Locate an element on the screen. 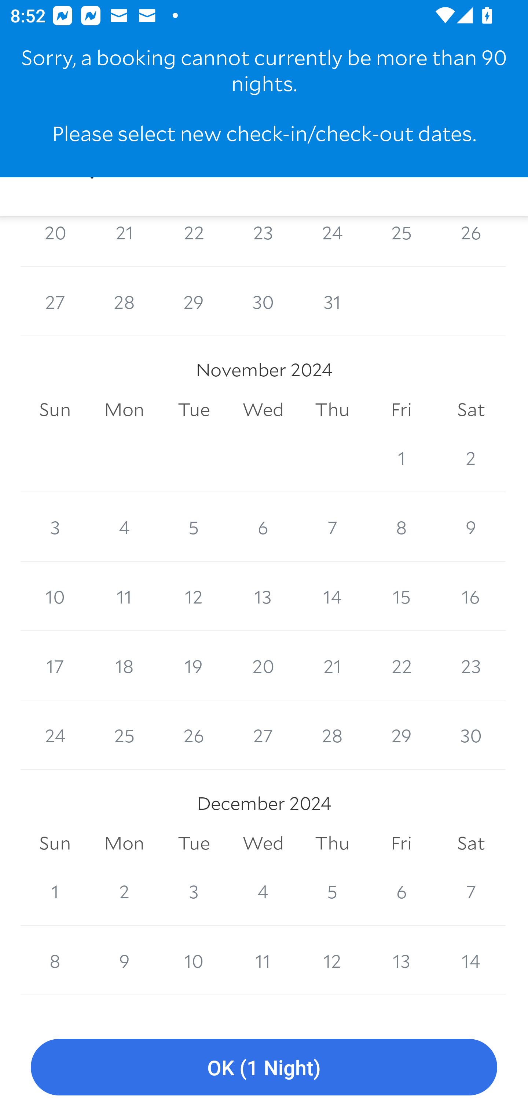 The image size is (528, 1116). Fri is located at coordinates (401, 843).